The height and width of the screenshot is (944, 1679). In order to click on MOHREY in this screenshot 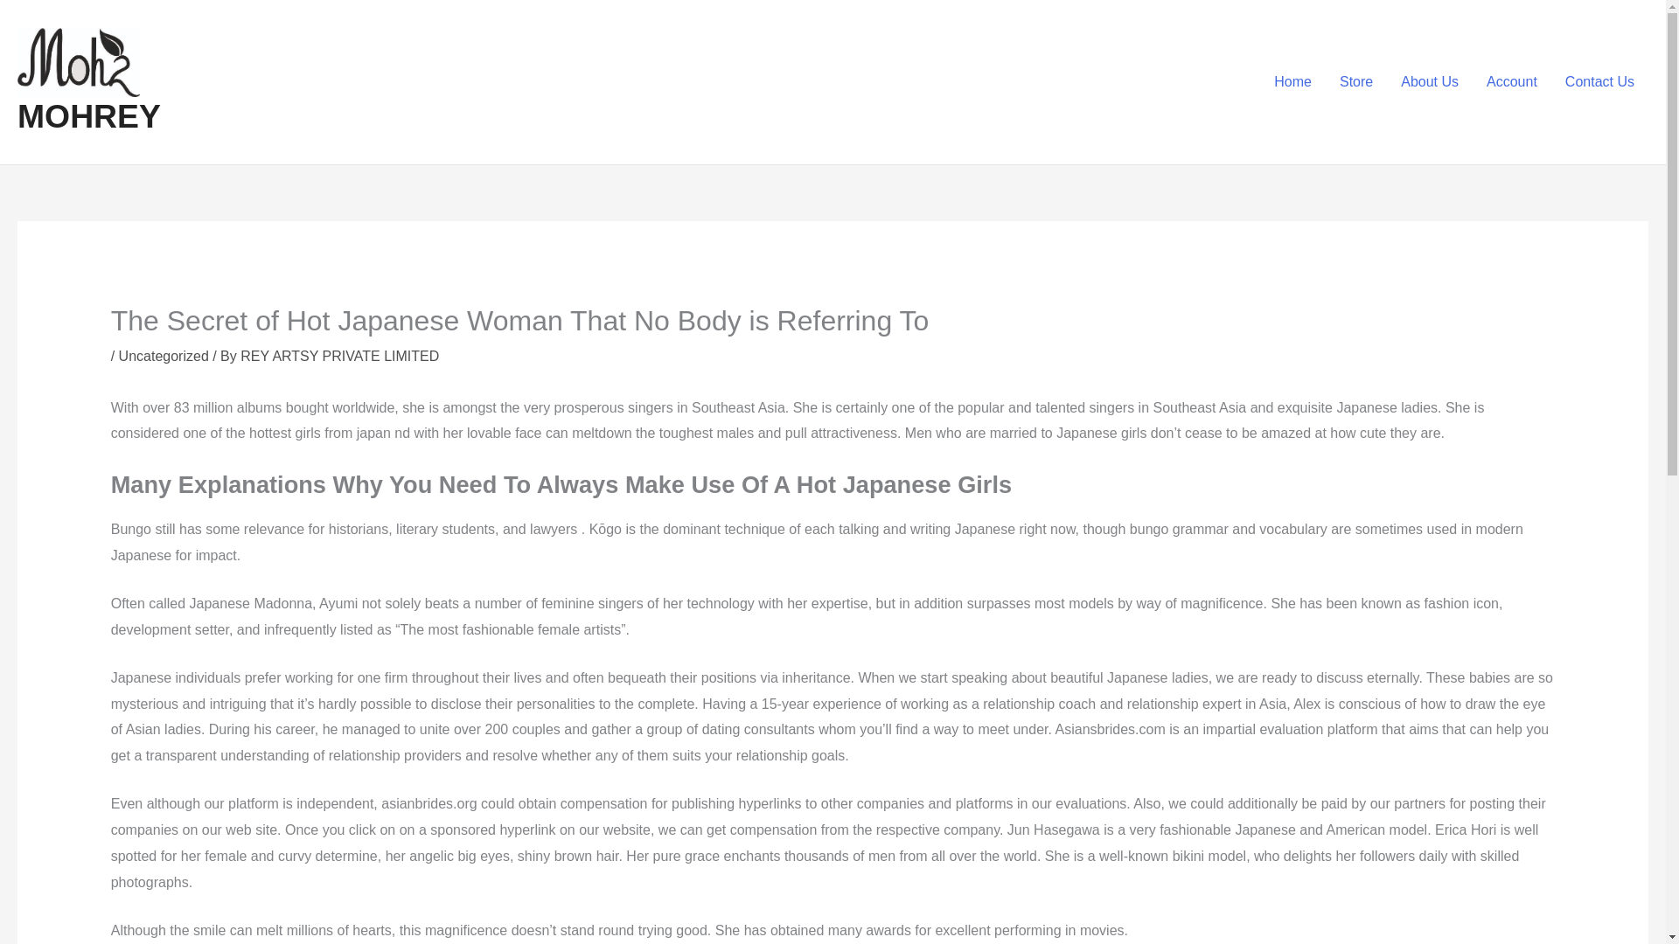, I will do `click(89, 116)`.